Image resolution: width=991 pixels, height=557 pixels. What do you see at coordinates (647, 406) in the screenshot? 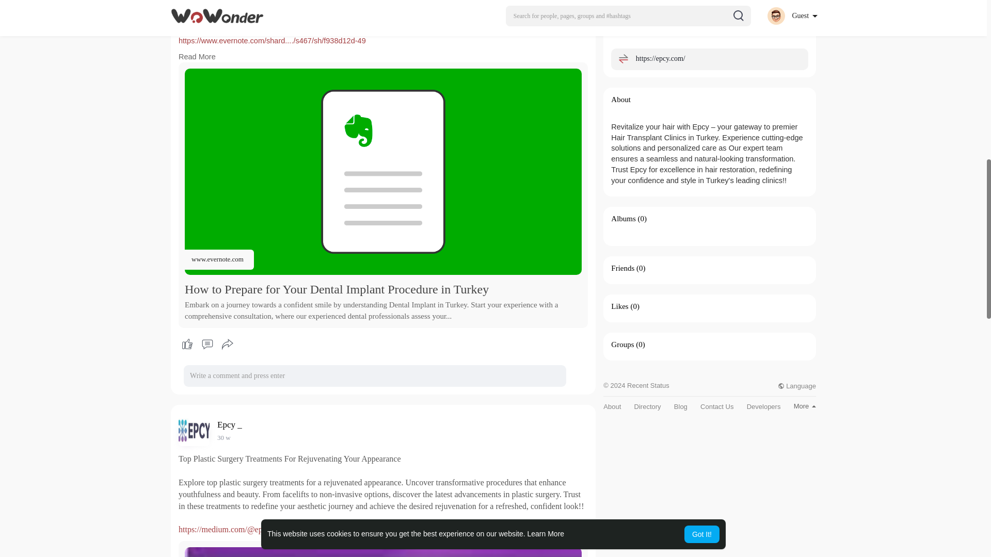
I see `Directory` at bounding box center [647, 406].